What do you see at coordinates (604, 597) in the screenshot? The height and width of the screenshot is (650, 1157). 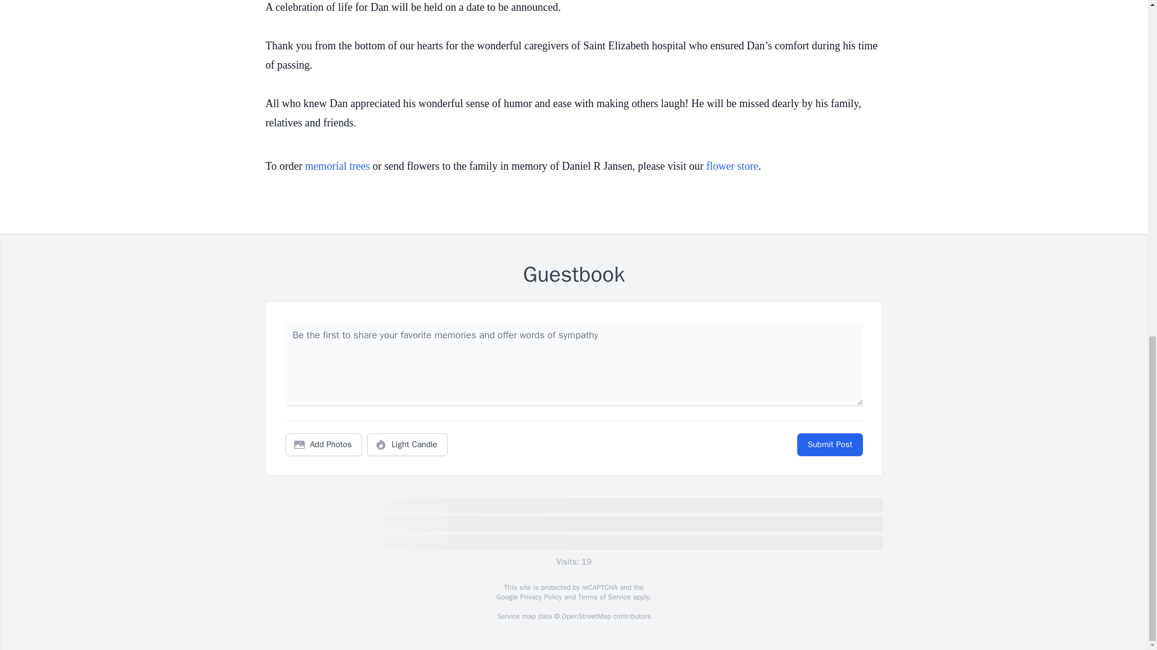 I see `Terms of Service` at bounding box center [604, 597].